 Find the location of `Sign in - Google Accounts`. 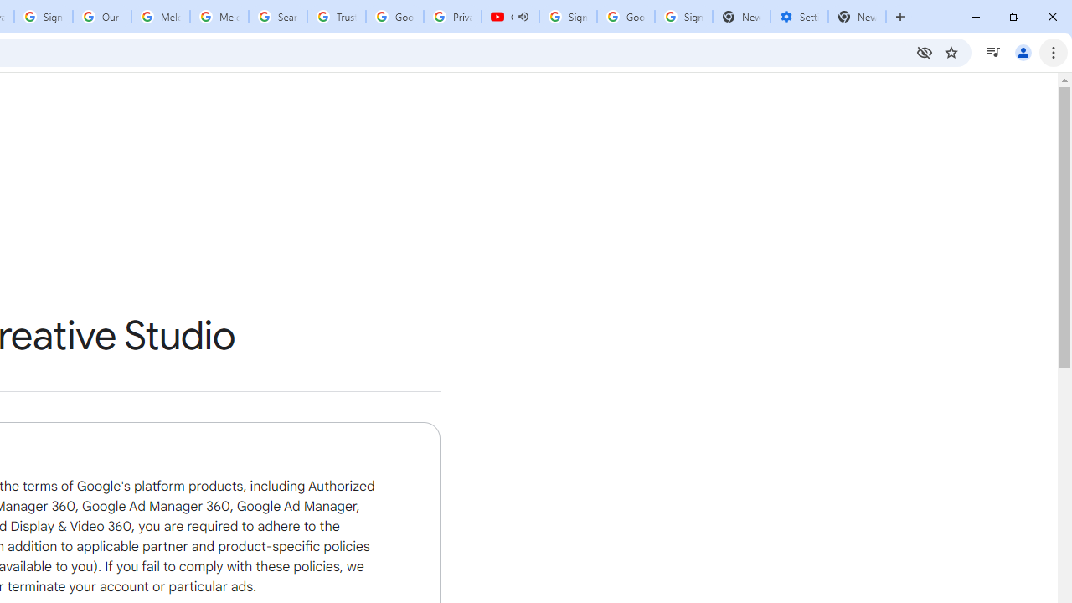

Sign in - Google Accounts is located at coordinates (568, 17).